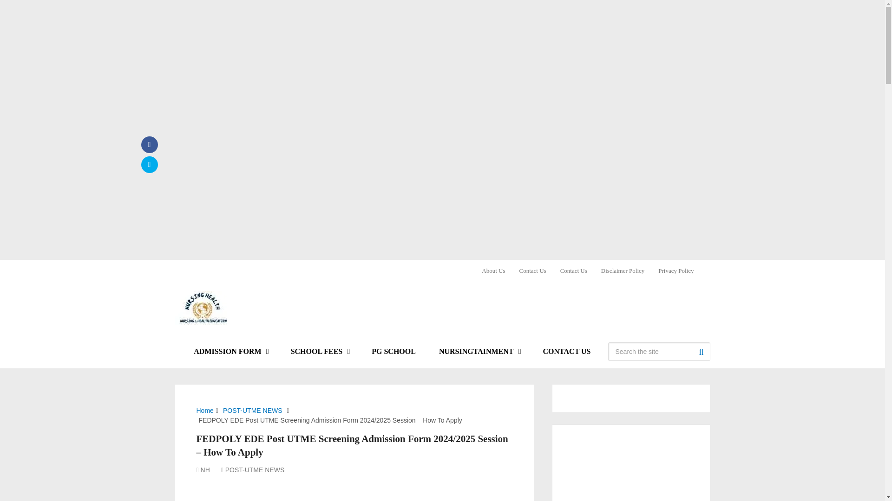 The height and width of the screenshot is (501, 892). Describe the element at coordinates (479, 352) in the screenshot. I see `NURSINGTAINMENT` at that location.